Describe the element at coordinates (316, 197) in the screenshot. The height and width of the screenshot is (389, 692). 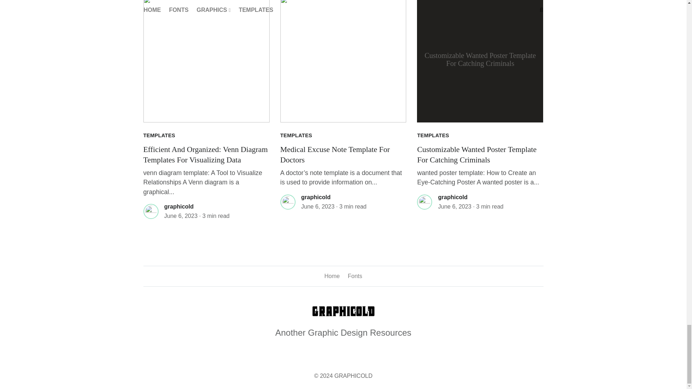
I see `Posts by graphicold` at that location.